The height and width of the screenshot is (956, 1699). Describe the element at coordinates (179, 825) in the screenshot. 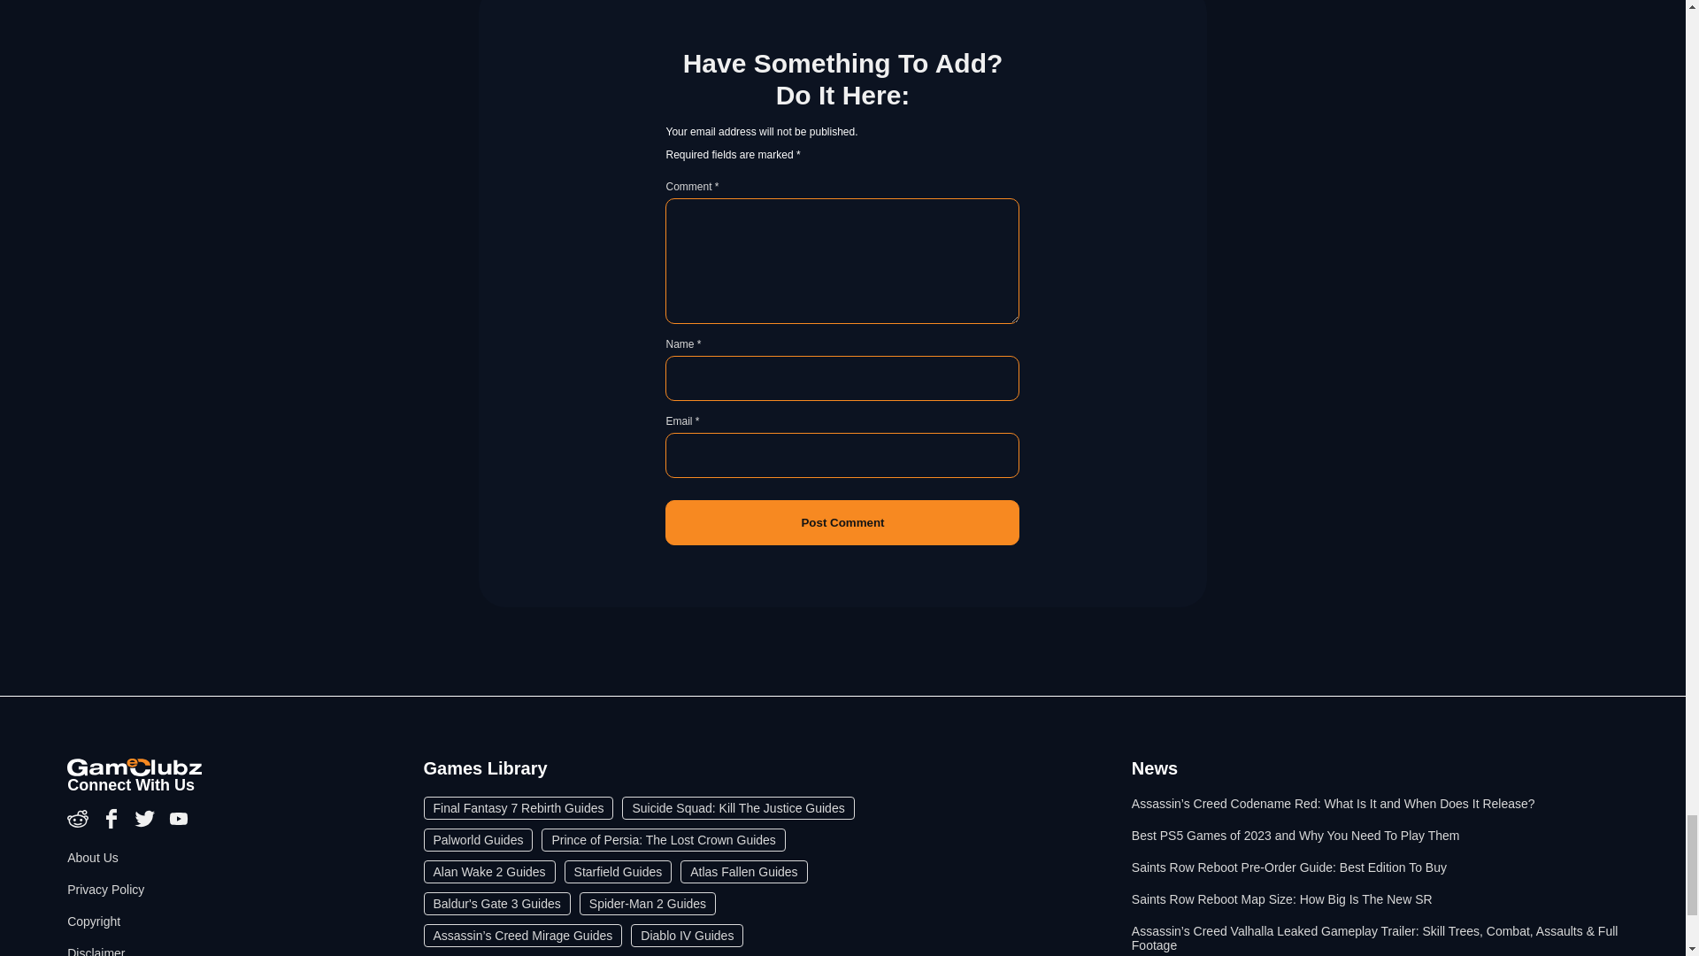

I see `youtube` at that location.